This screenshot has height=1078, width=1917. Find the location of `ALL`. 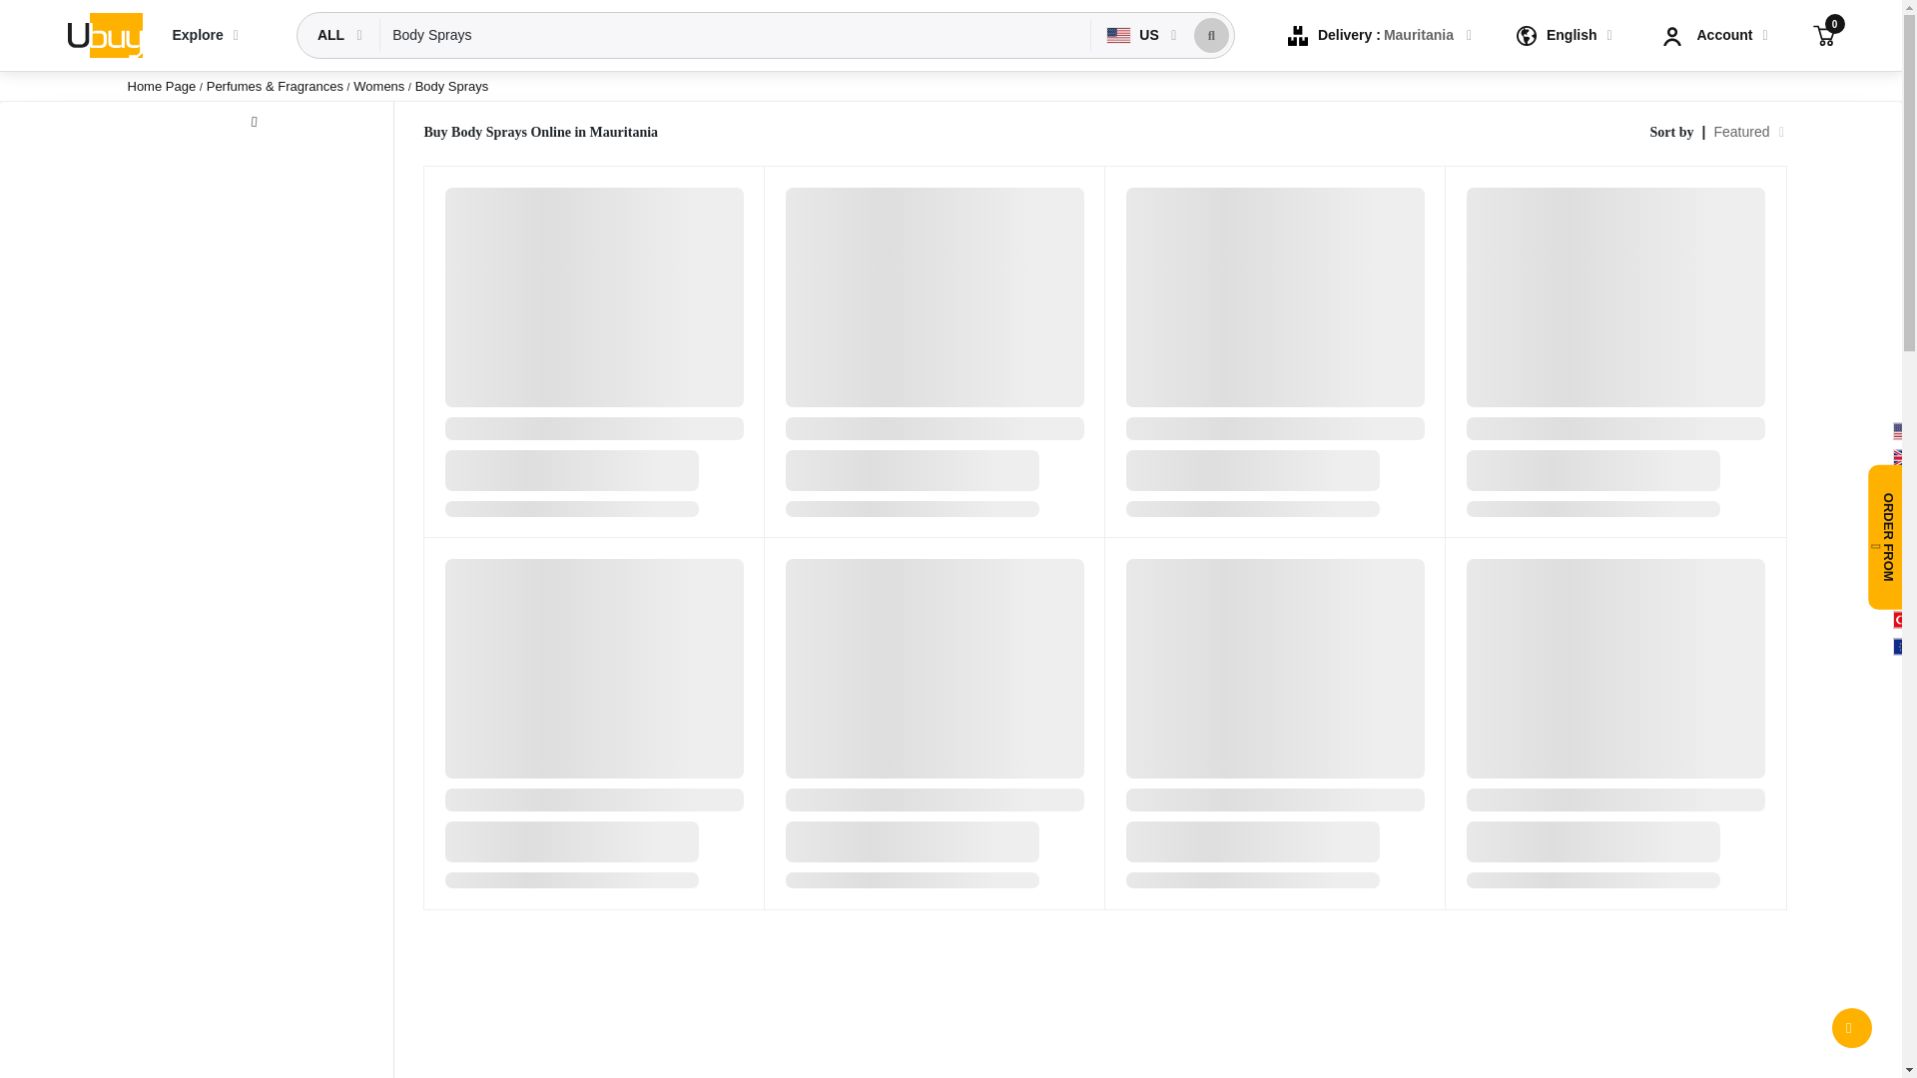

ALL is located at coordinates (333, 35).